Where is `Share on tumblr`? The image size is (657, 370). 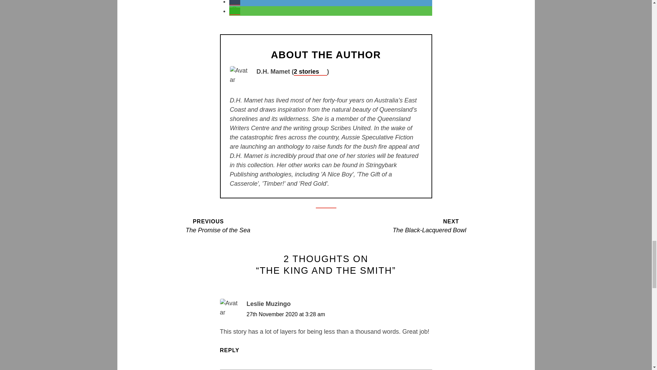 Share on tumblr is located at coordinates (255, 225).